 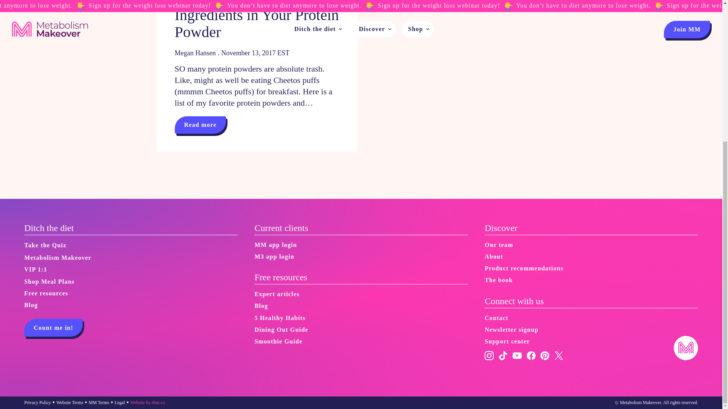 What do you see at coordinates (36, 270) in the screenshot?
I see `VIP 1:1` at bounding box center [36, 270].